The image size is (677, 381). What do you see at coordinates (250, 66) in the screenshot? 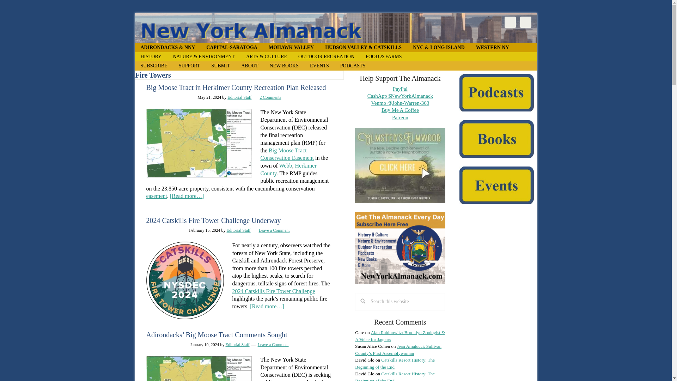
I see `ABOUT` at bounding box center [250, 66].